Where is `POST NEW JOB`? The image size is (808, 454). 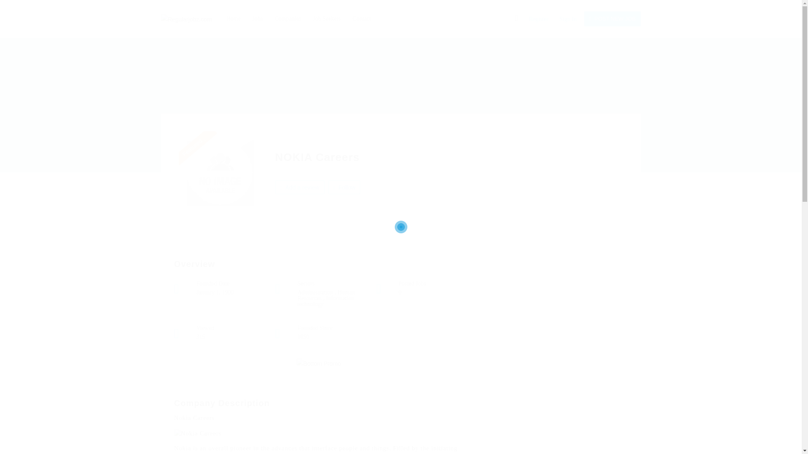 POST NEW JOB is located at coordinates (612, 18).